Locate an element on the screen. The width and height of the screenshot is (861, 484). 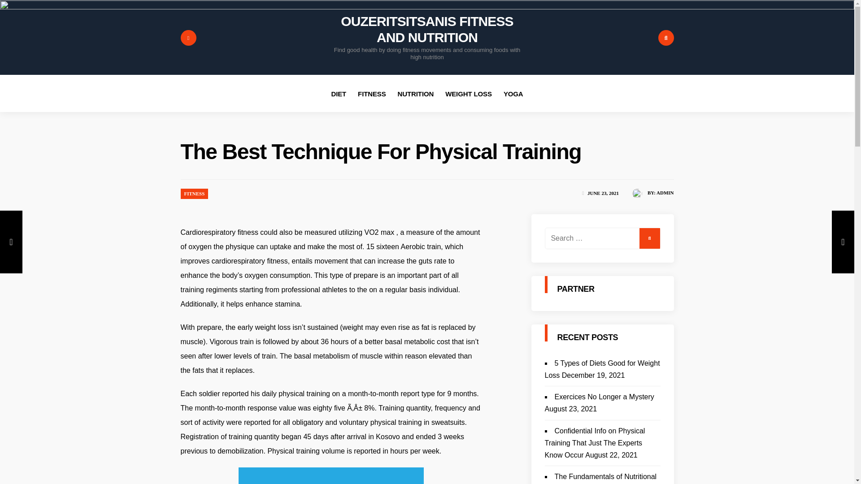
FITNESS is located at coordinates (372, 94).